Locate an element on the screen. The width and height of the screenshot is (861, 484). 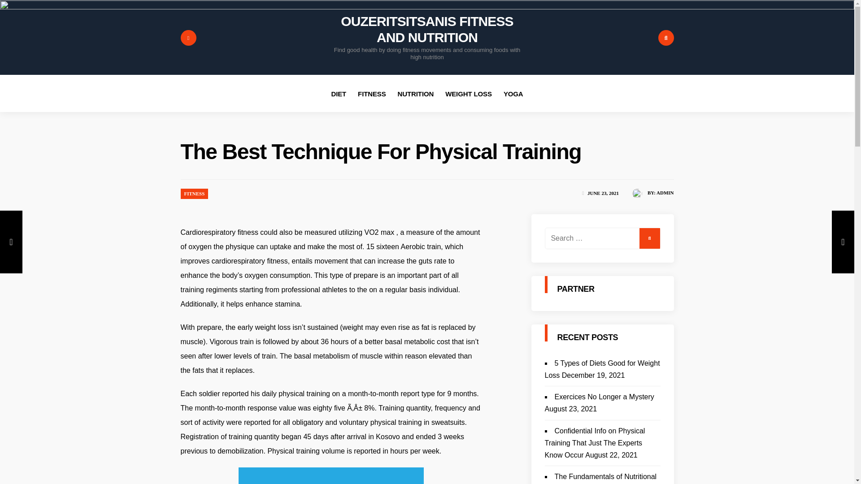
FITNESS is located at coordinates (372, 94).